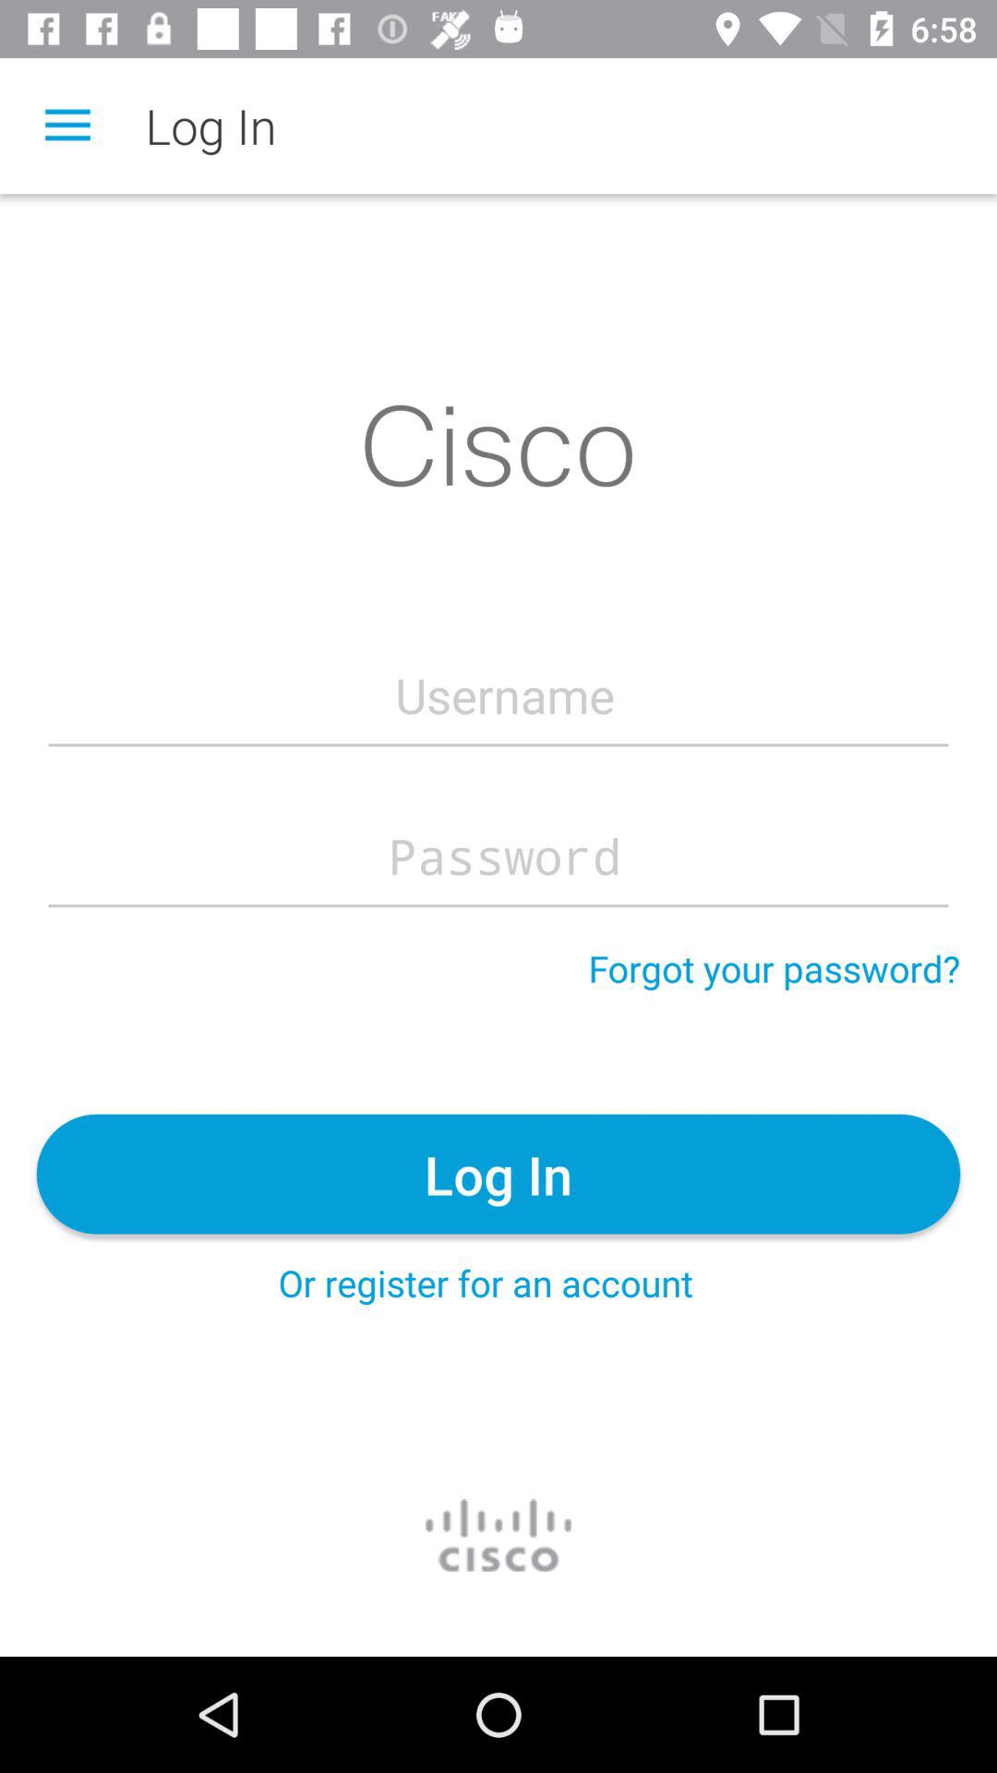  Describe the element at coordinates (67, 126) in the screenshot. I see `launch app to the left of the log in` at that location.